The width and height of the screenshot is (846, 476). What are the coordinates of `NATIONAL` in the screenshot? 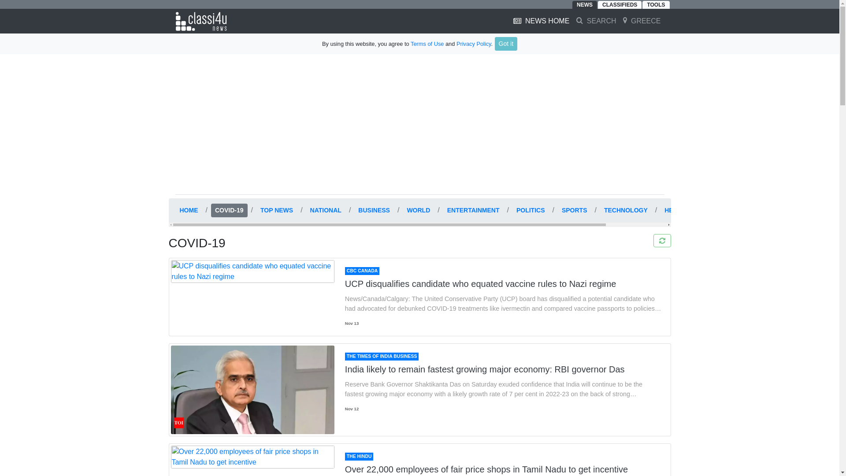 It's located at (326, 210).